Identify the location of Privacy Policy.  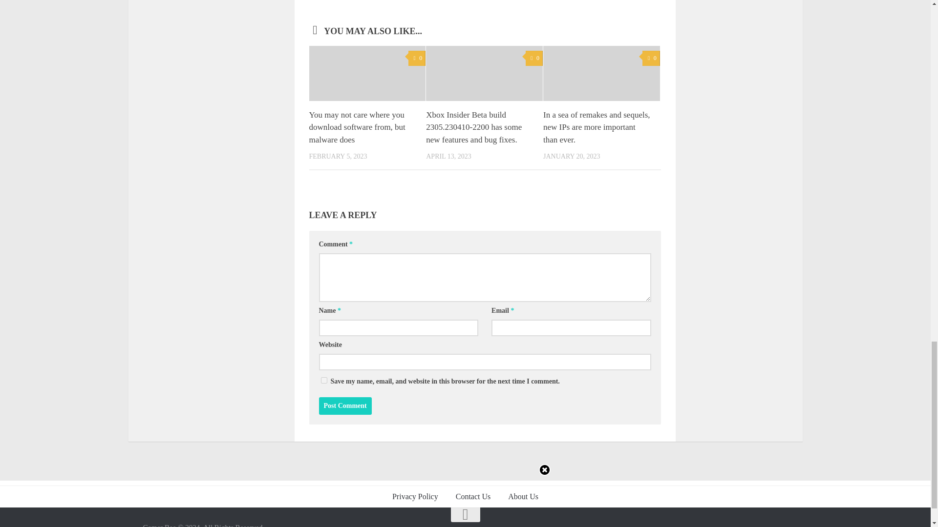
(415, 497).